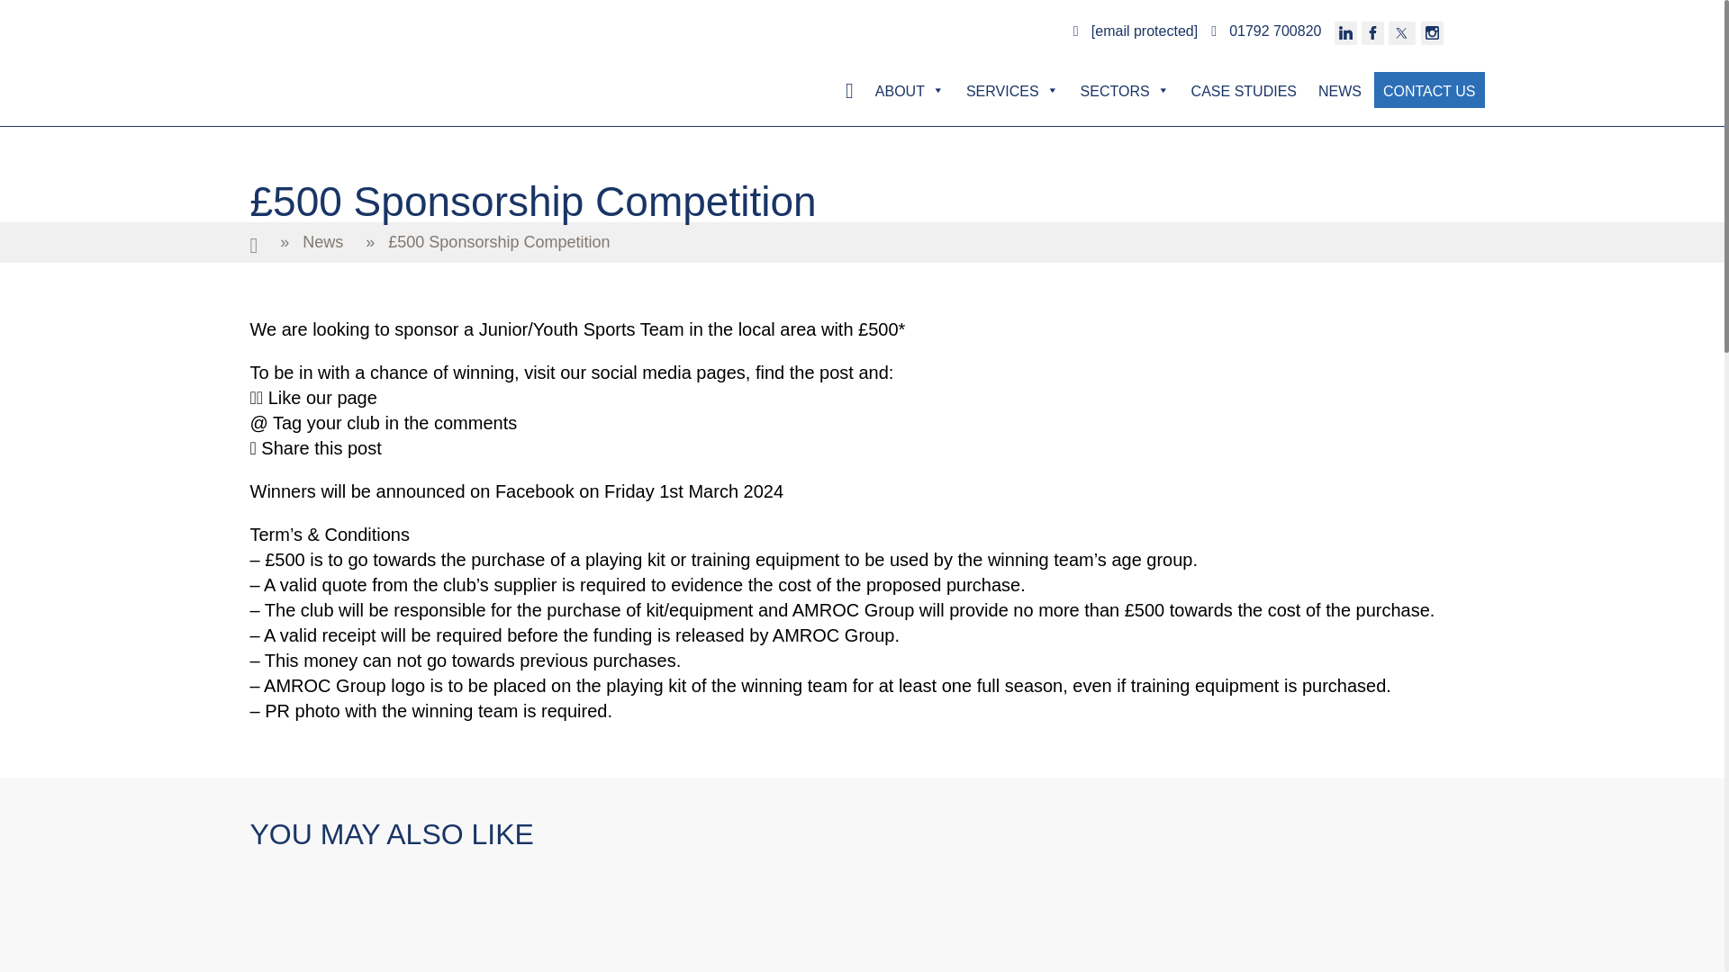  What do you see at coordinates (1012, 89) in the screenshot?
I see `SERVICES` at bounding box center [1012, 89].